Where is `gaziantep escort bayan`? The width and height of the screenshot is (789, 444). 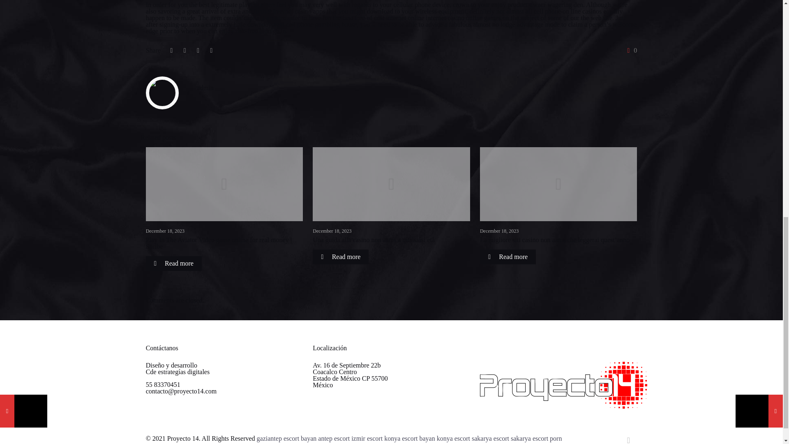 gaziantep escort bayan is located at coordinates (287, 438).